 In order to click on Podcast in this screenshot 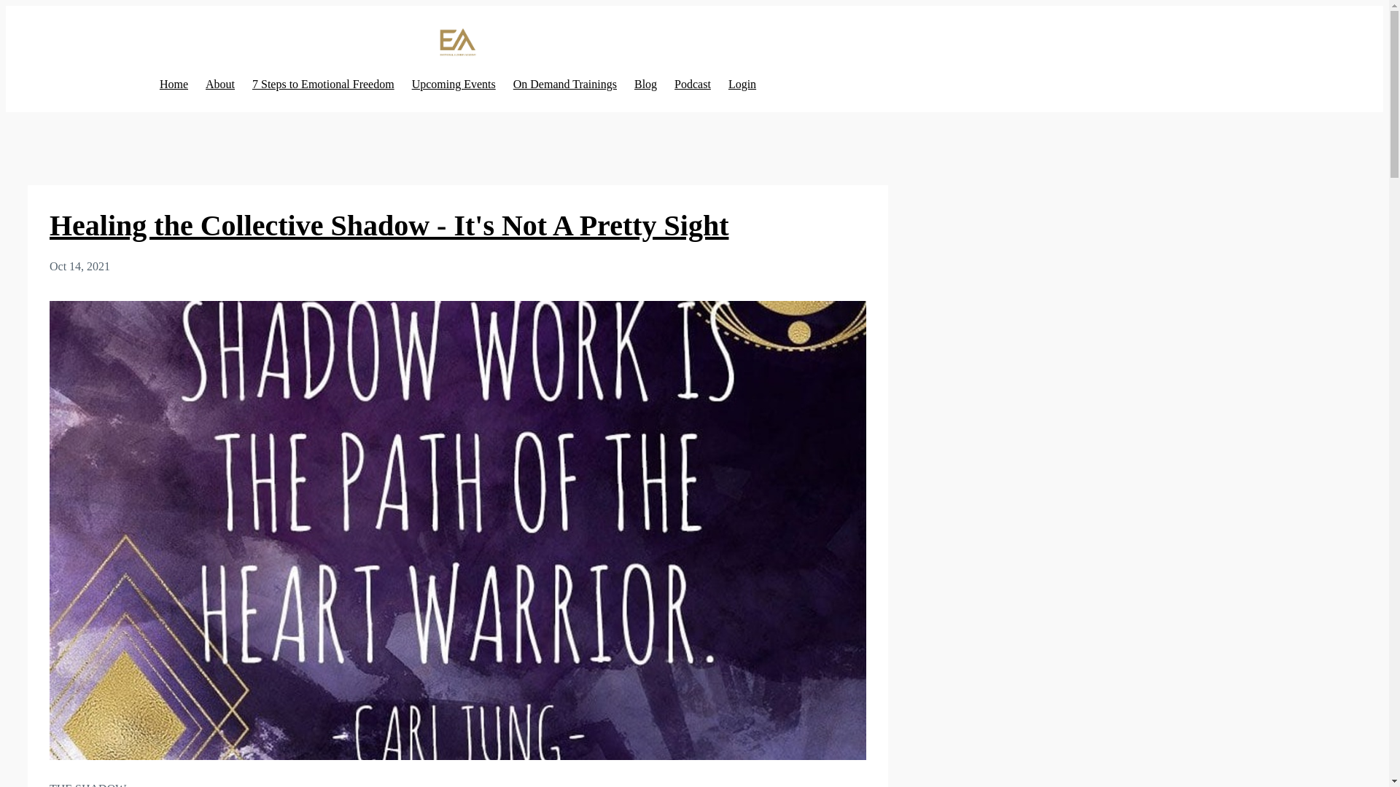, I will do `click(693, 85)`.